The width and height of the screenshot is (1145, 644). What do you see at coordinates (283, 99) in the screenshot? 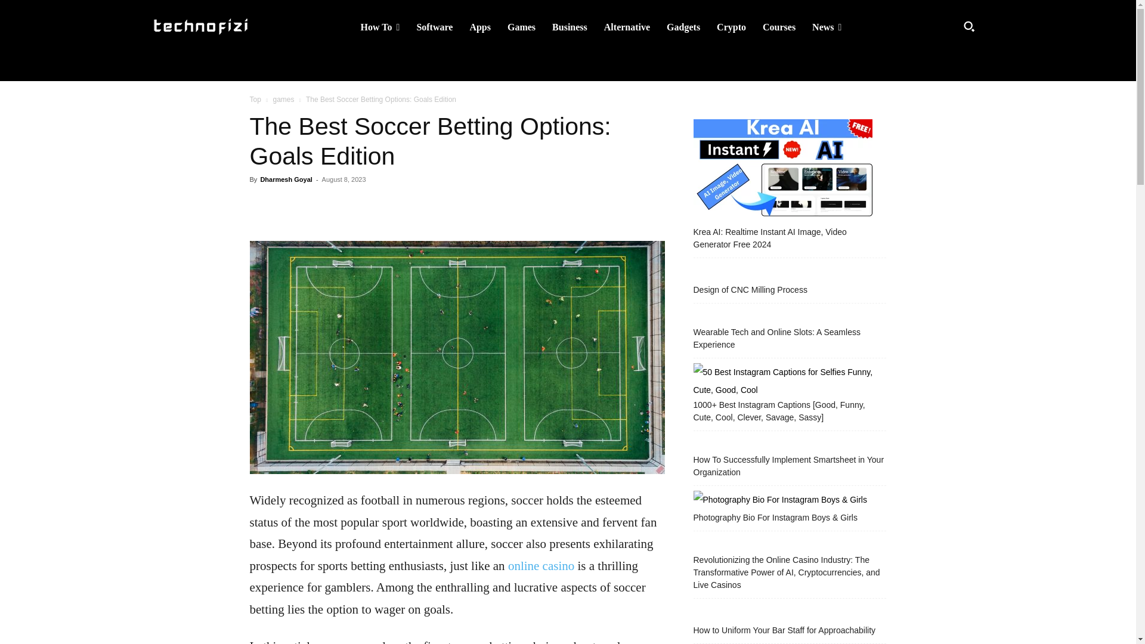
I see `View all posts in games` at bounding box center [283, 99].